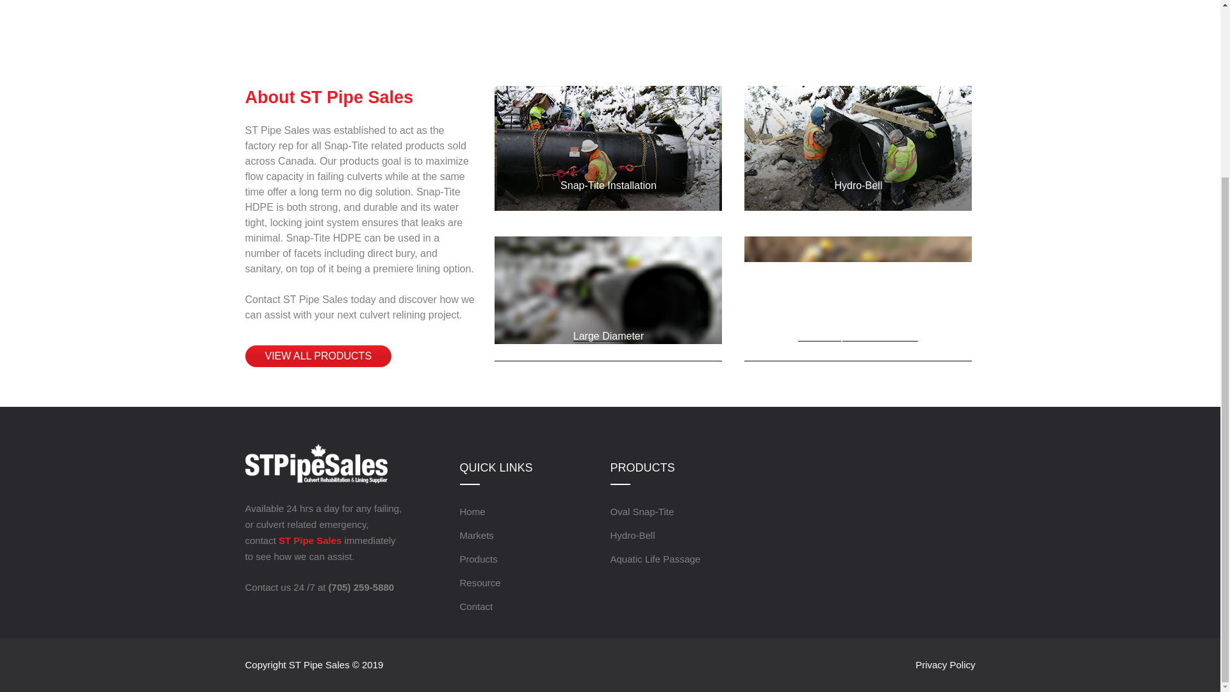  What do you see at coordinates (609, 185) in the screenshot?
I see `Snap-Tite Installation` at bounding box center [609, 185].